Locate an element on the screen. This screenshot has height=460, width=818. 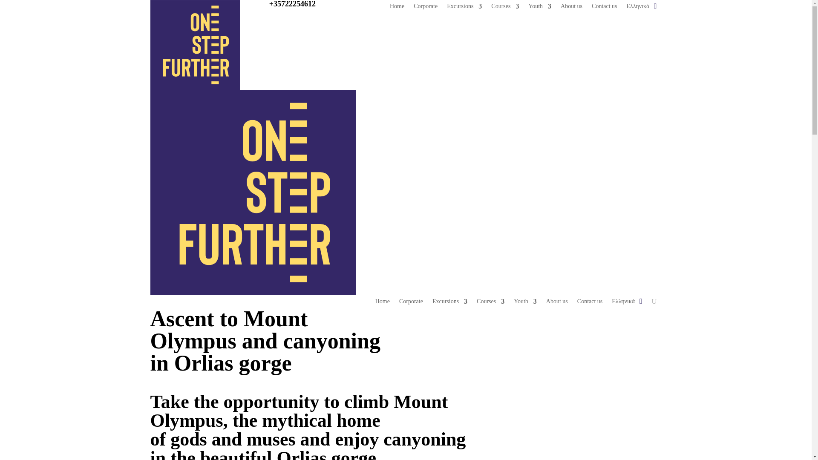
Courses is located at coordinates (491, 303).